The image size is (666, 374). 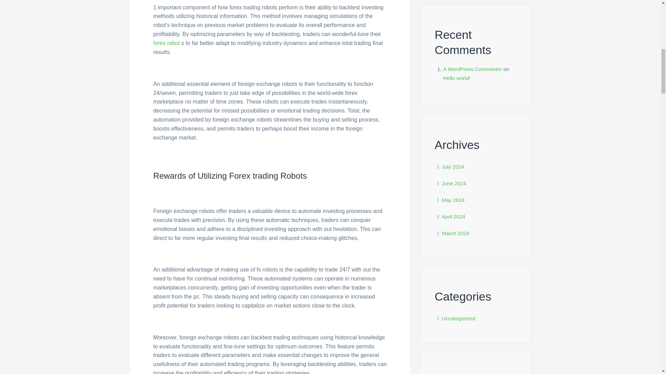 I want to click on Hello world!, so click(x=456, y=78).